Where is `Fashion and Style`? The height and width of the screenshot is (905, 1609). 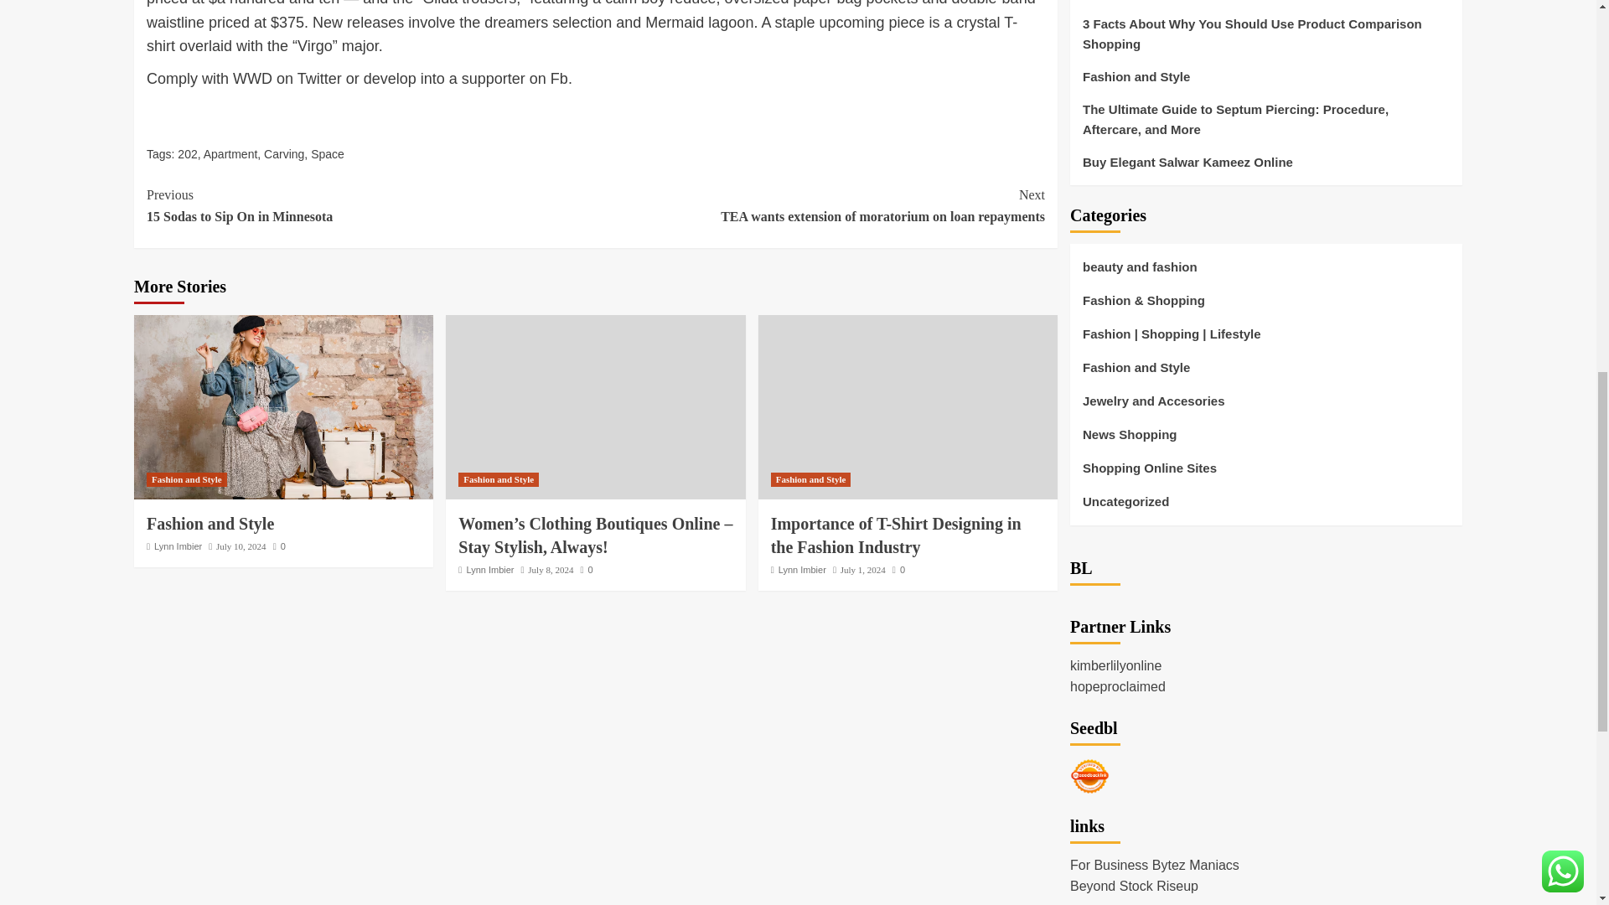
Fashion and Style is located at coordinates (241, 546).